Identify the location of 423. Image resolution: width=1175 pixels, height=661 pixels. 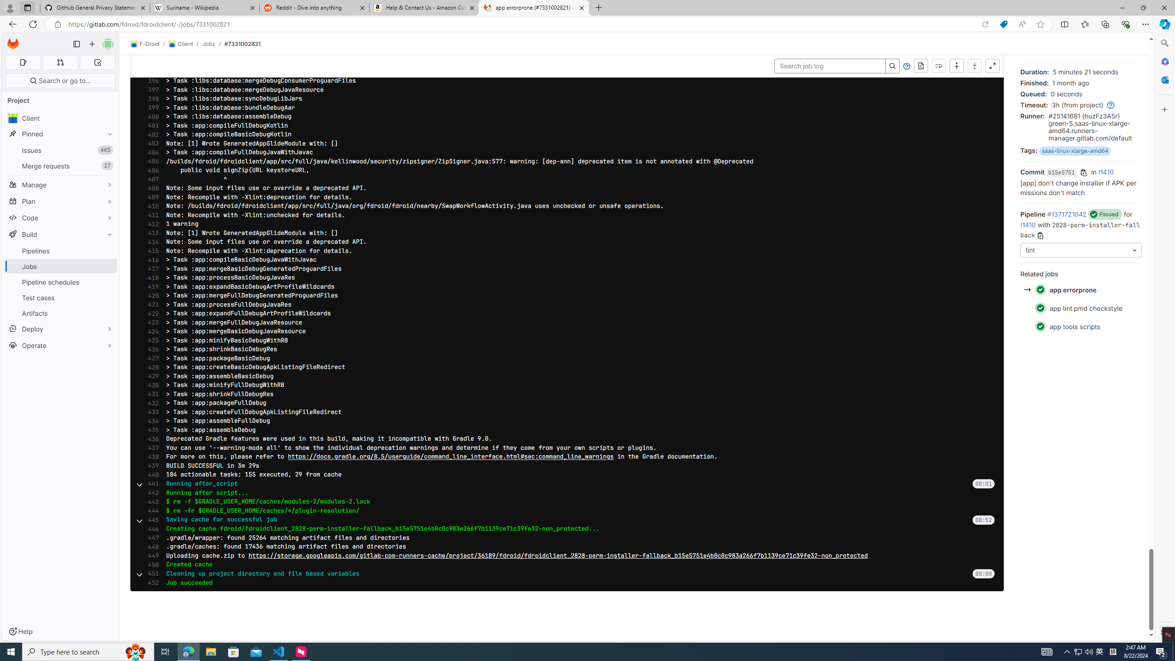
(151, 322).